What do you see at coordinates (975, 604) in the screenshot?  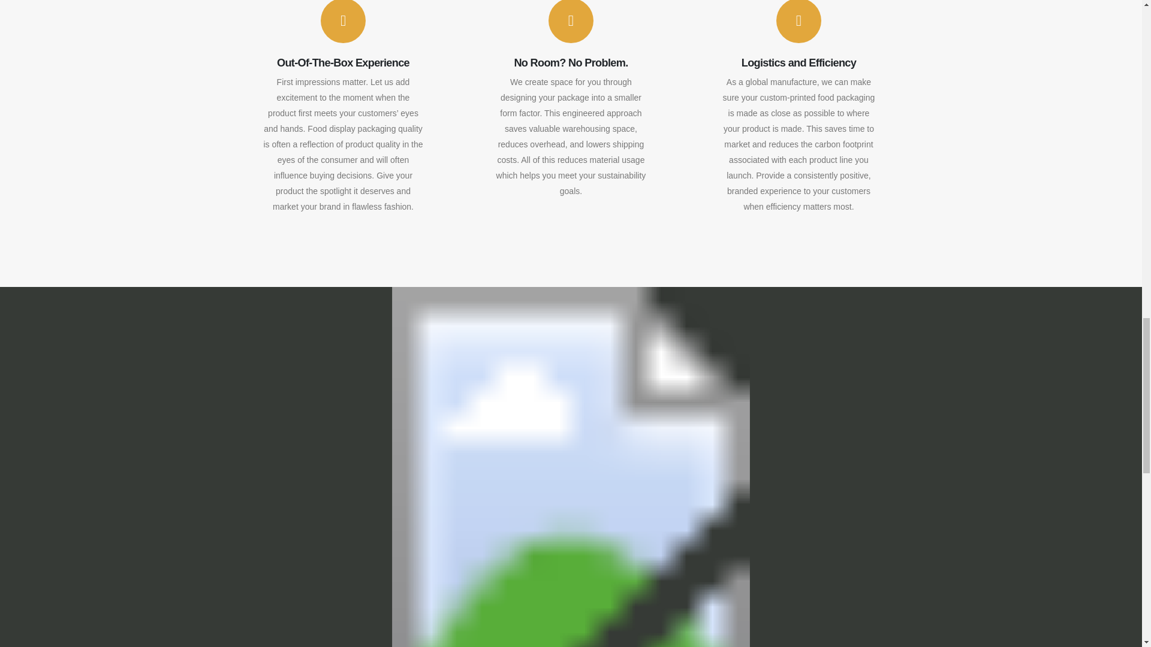 I see `Central South East Pin` at bounding box center [975, 604].